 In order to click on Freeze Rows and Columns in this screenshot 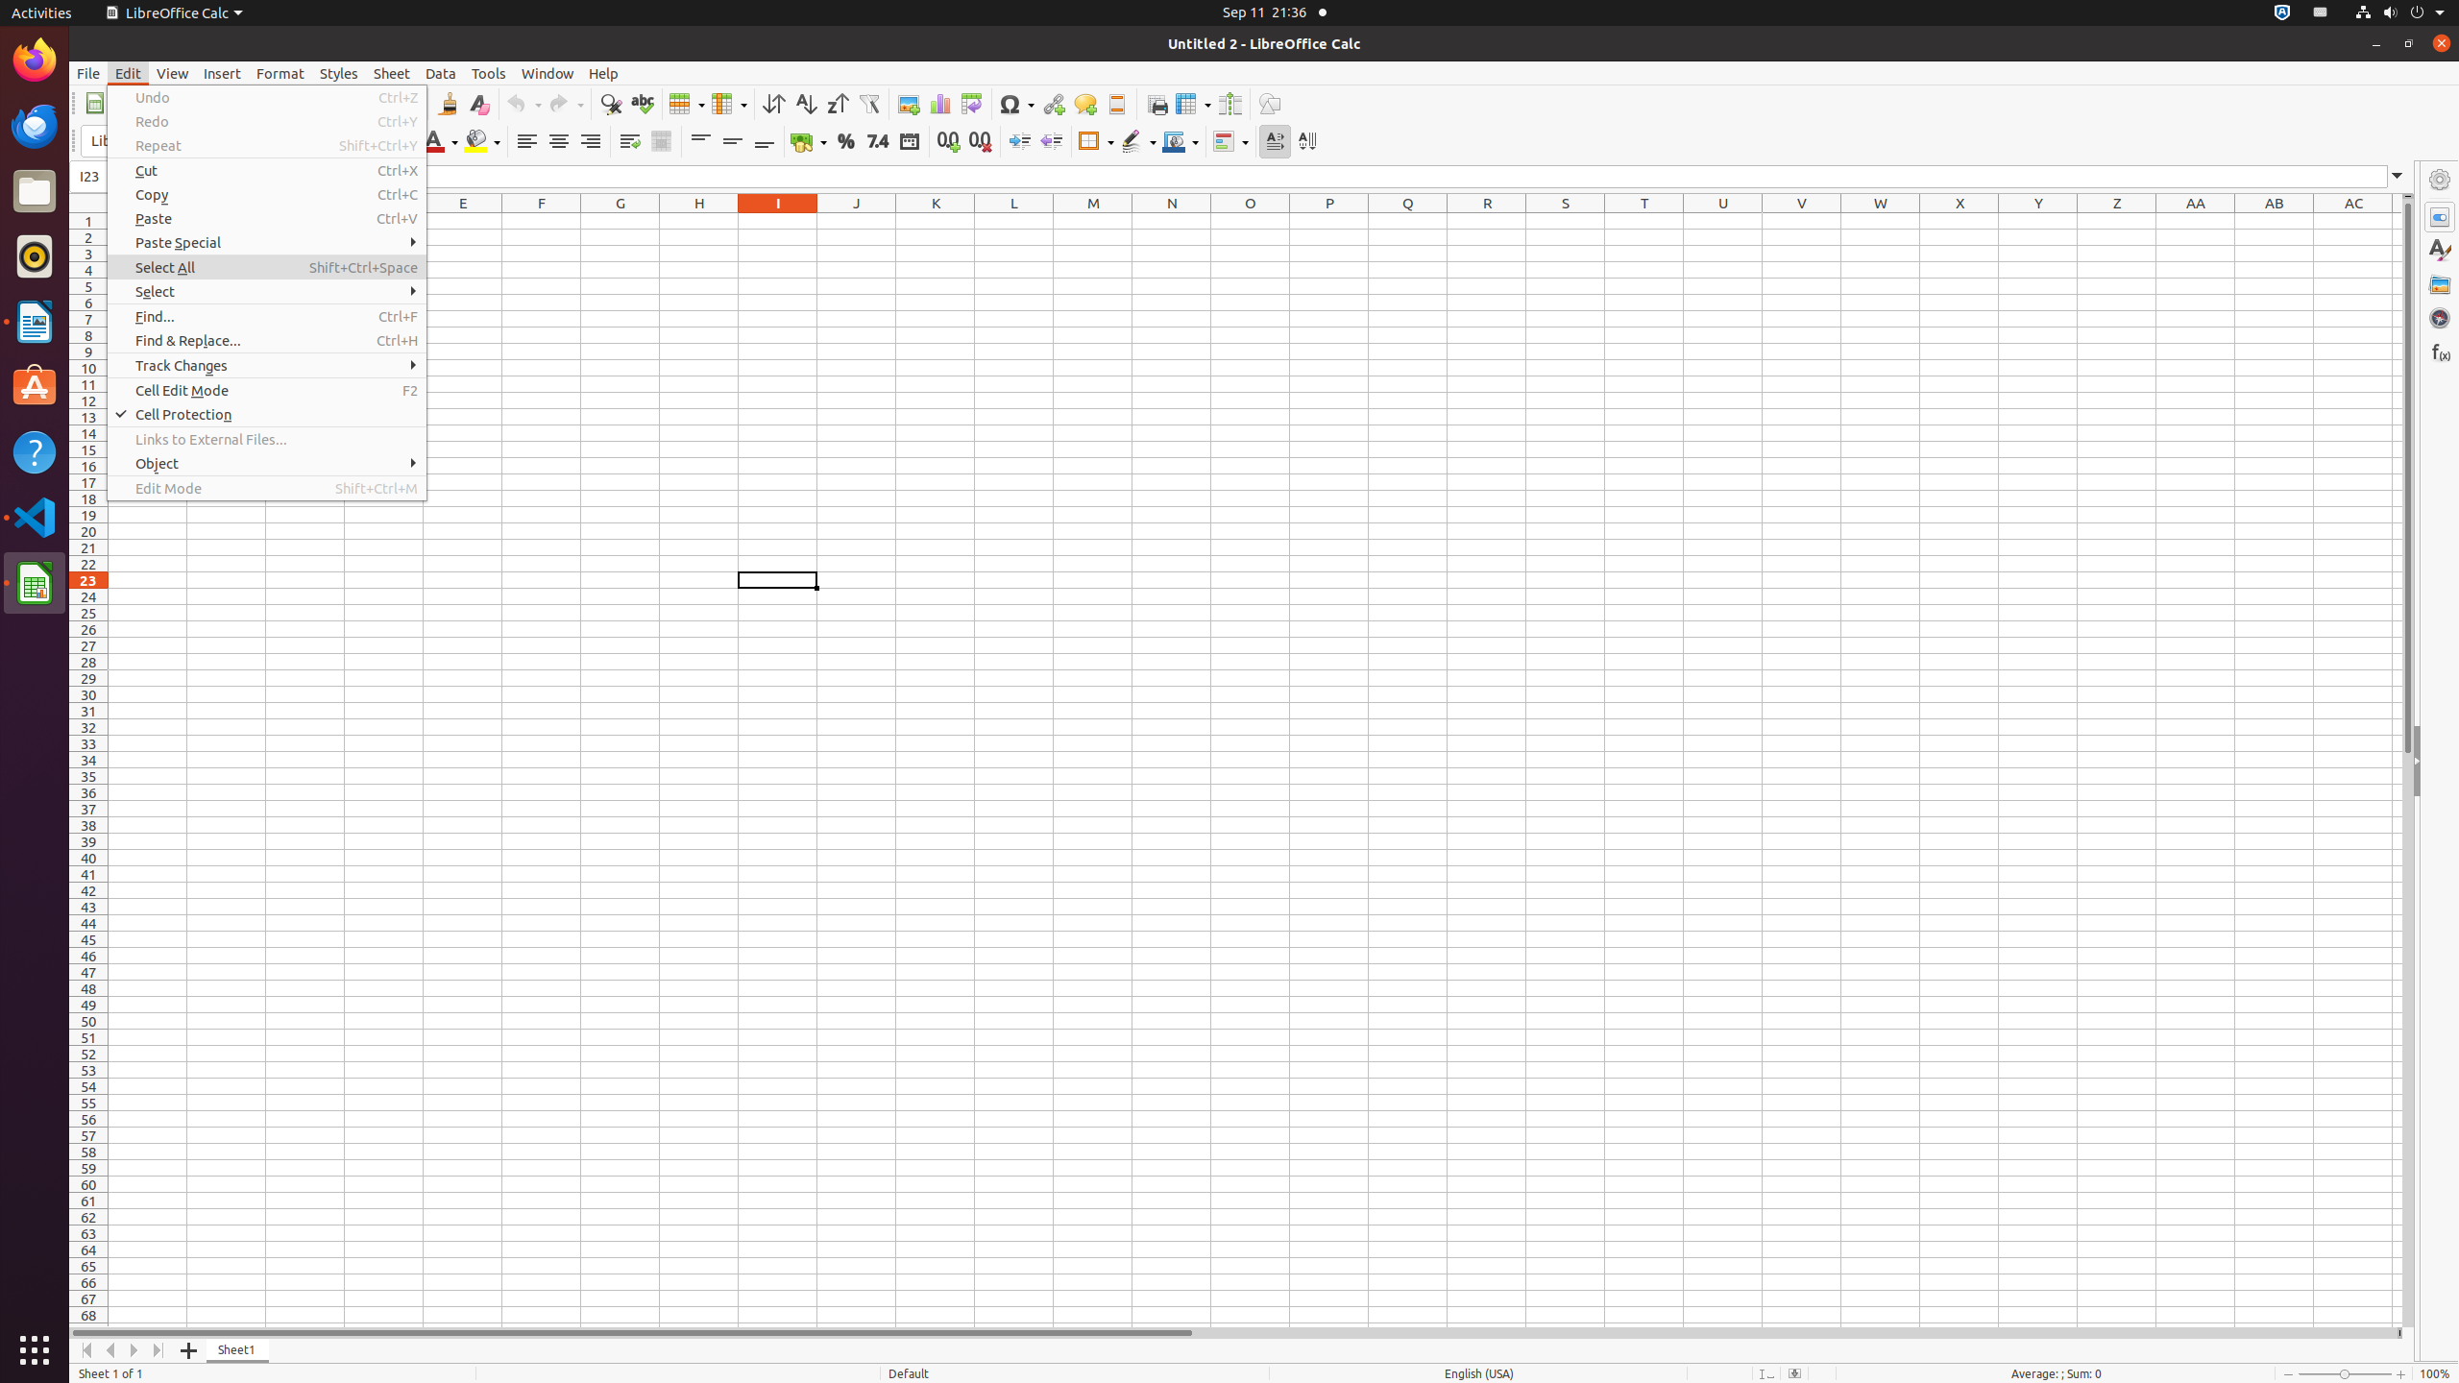, I will do `click(1193, 104)`.